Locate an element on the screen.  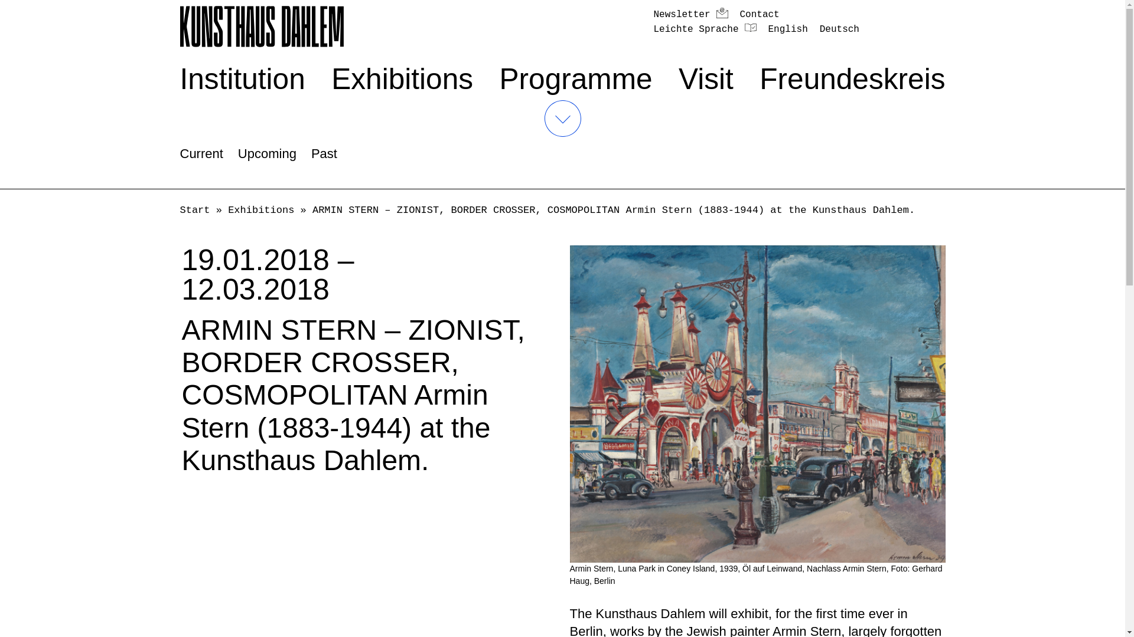
Contact is located at coordinates (759, 14).